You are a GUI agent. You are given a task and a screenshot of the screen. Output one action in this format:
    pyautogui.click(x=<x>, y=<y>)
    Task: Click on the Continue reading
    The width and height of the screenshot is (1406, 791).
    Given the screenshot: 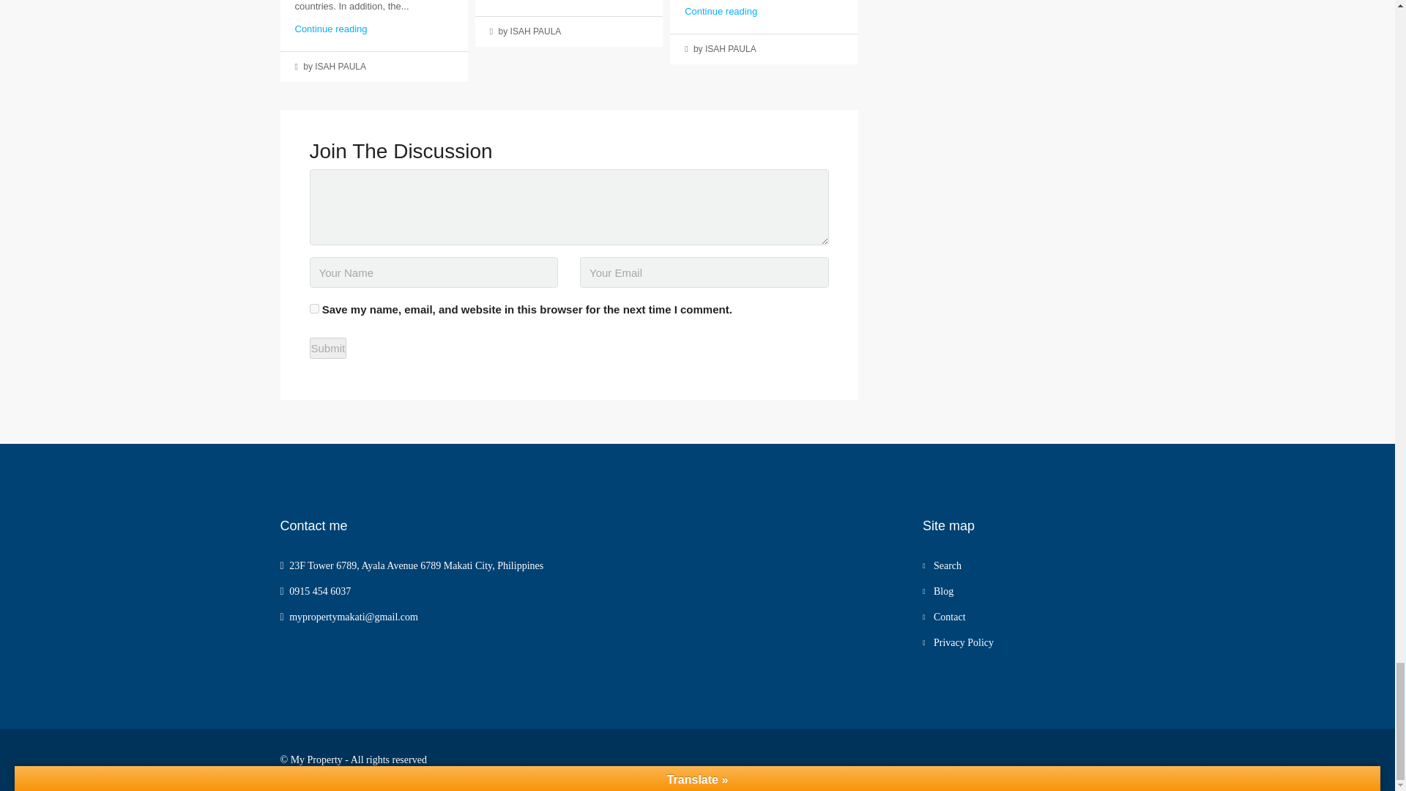 What is the action you would take?
    pyautogui.click(x=721, y=10)
    